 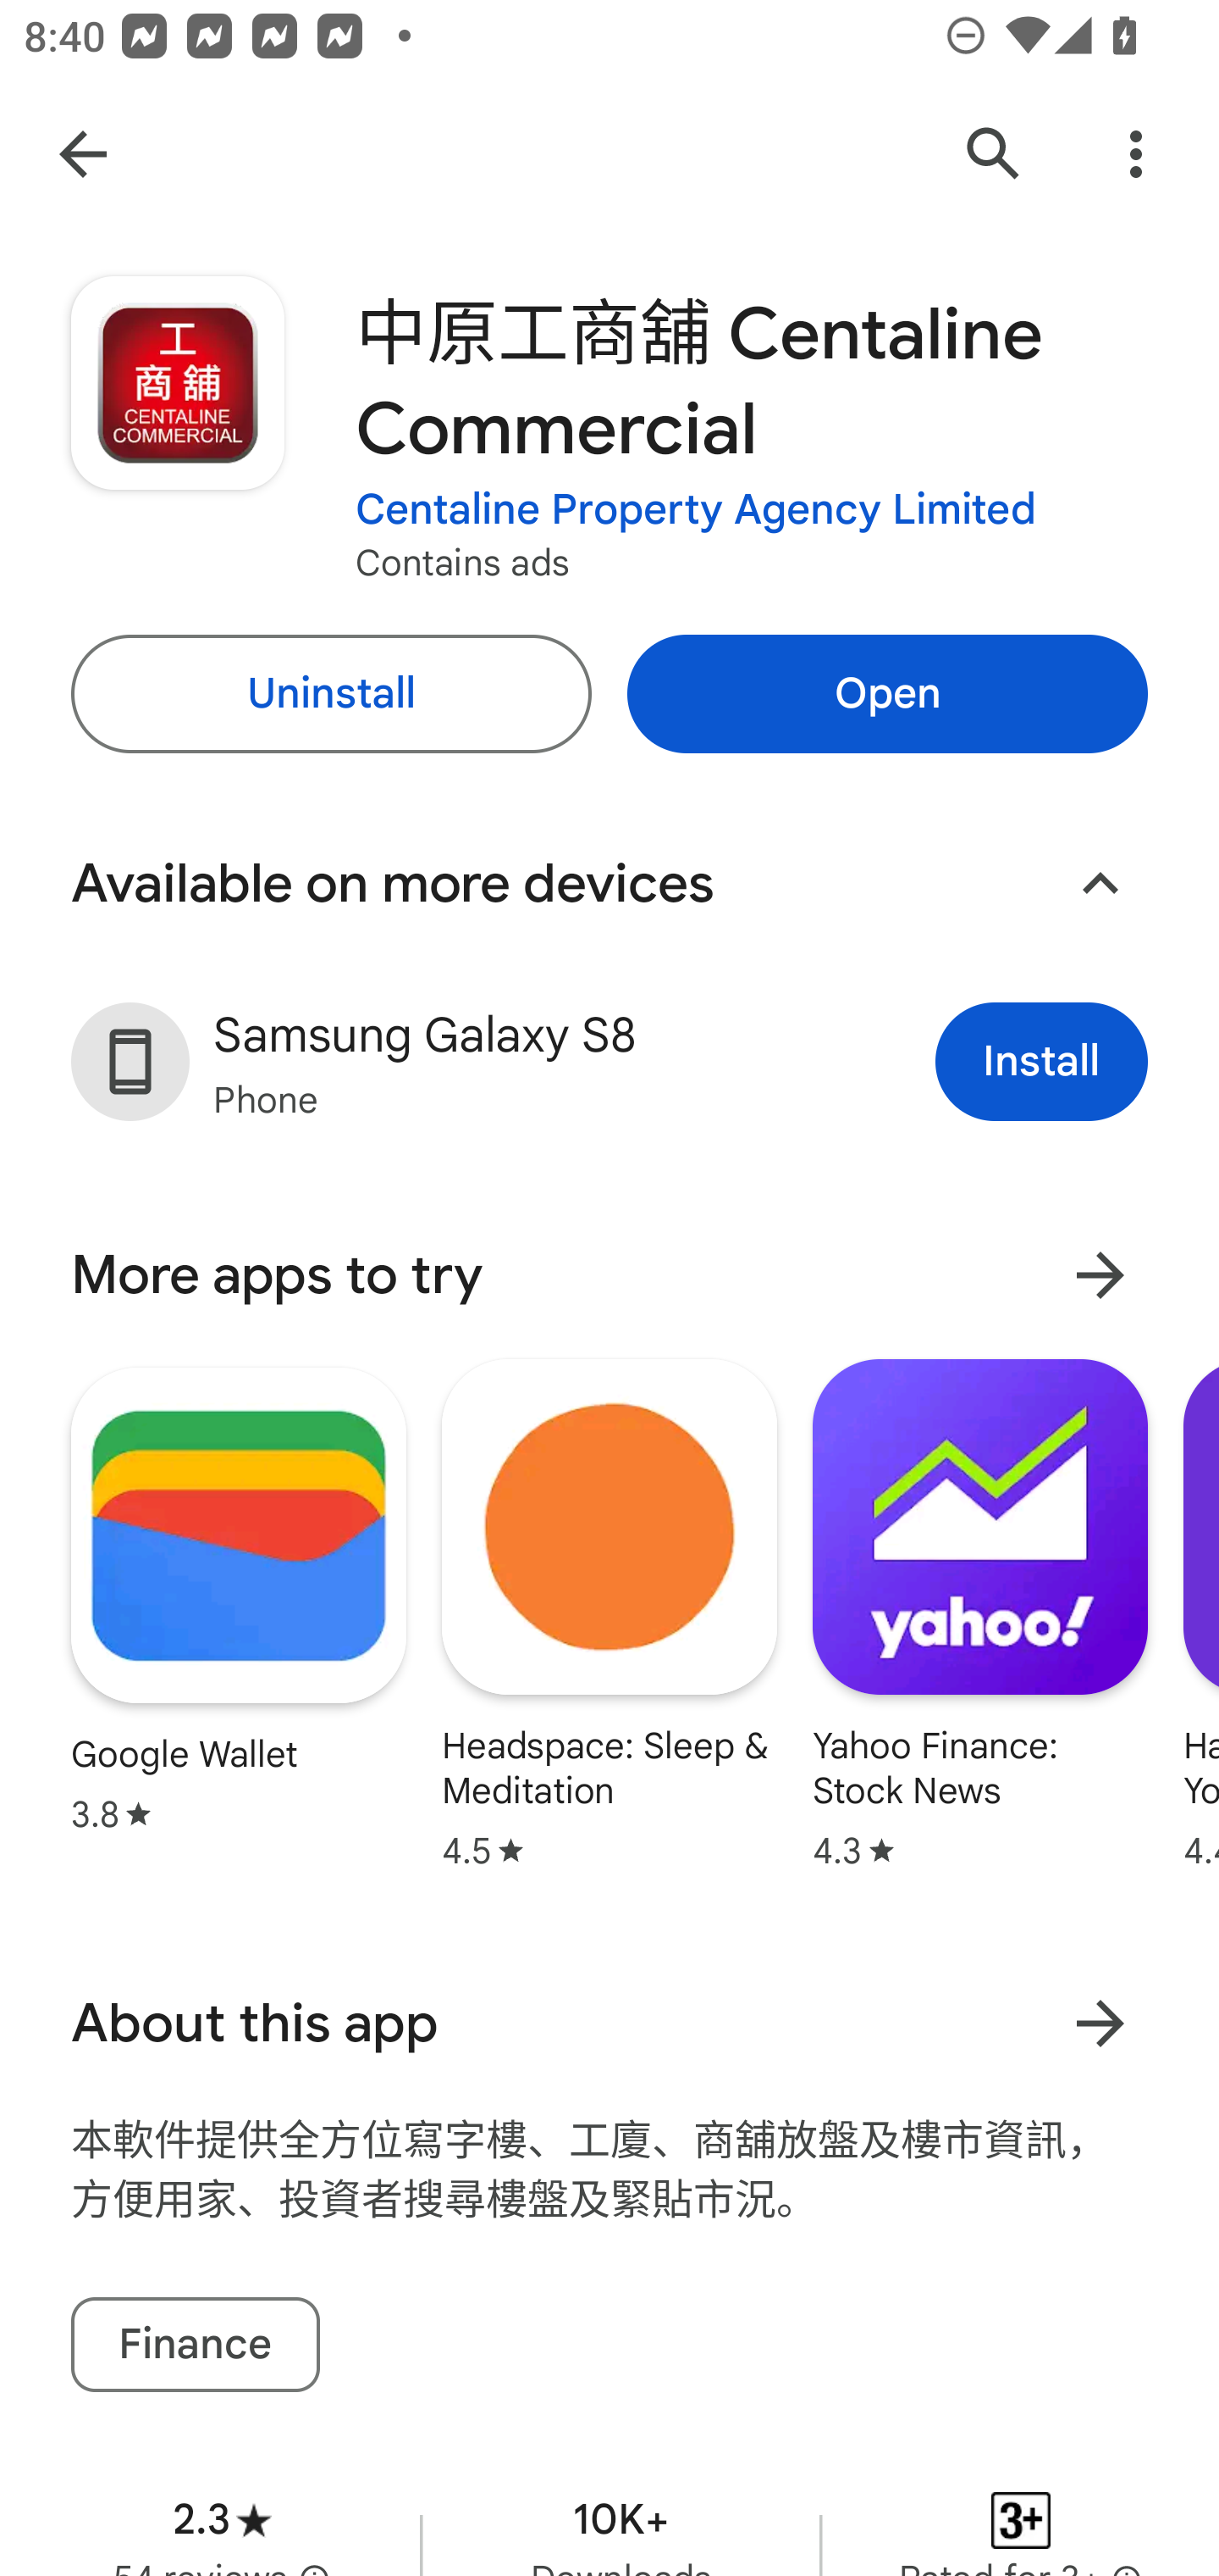 What do you see at coordinates (1100, 2024) in the screenshot?
I see `Learn more About this app` at bounding box center [1100, 2024].